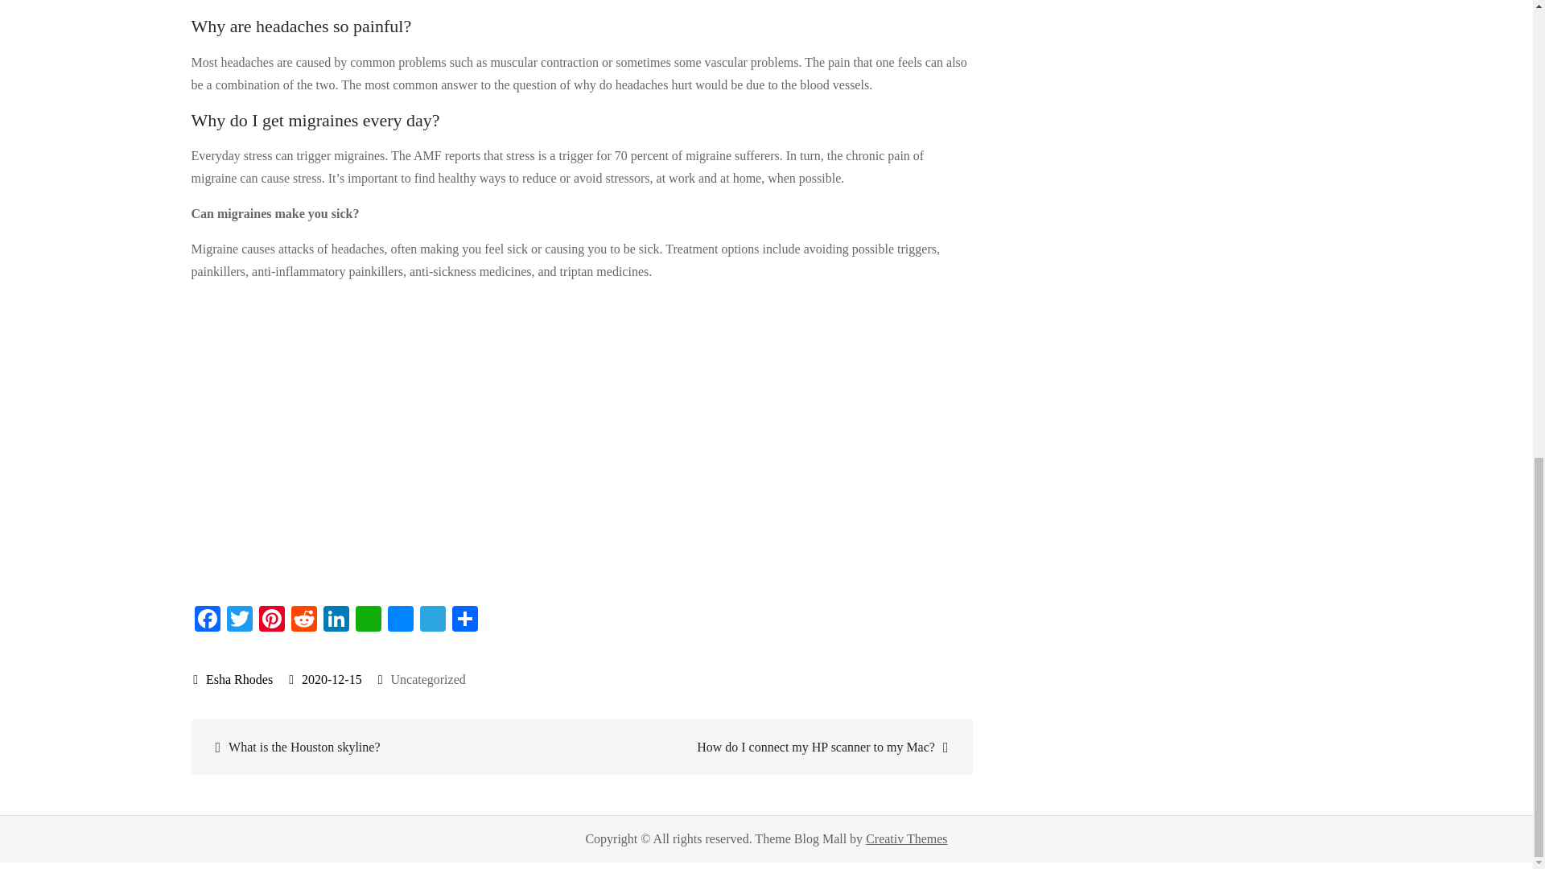 Image resolution: width=1545 pixels, height=869 pixels. I want to click on LinkedIn, so click(336, 620).